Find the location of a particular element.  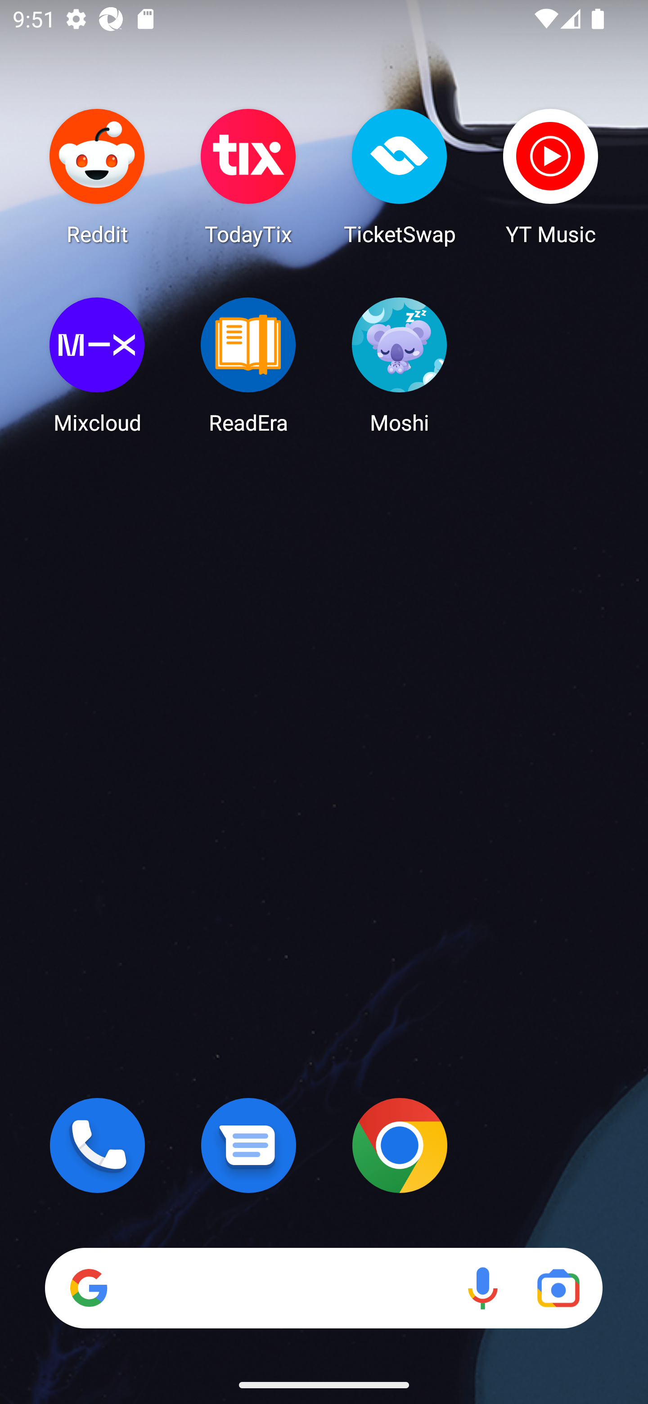

Moshi is located at coordinates (400, 365).